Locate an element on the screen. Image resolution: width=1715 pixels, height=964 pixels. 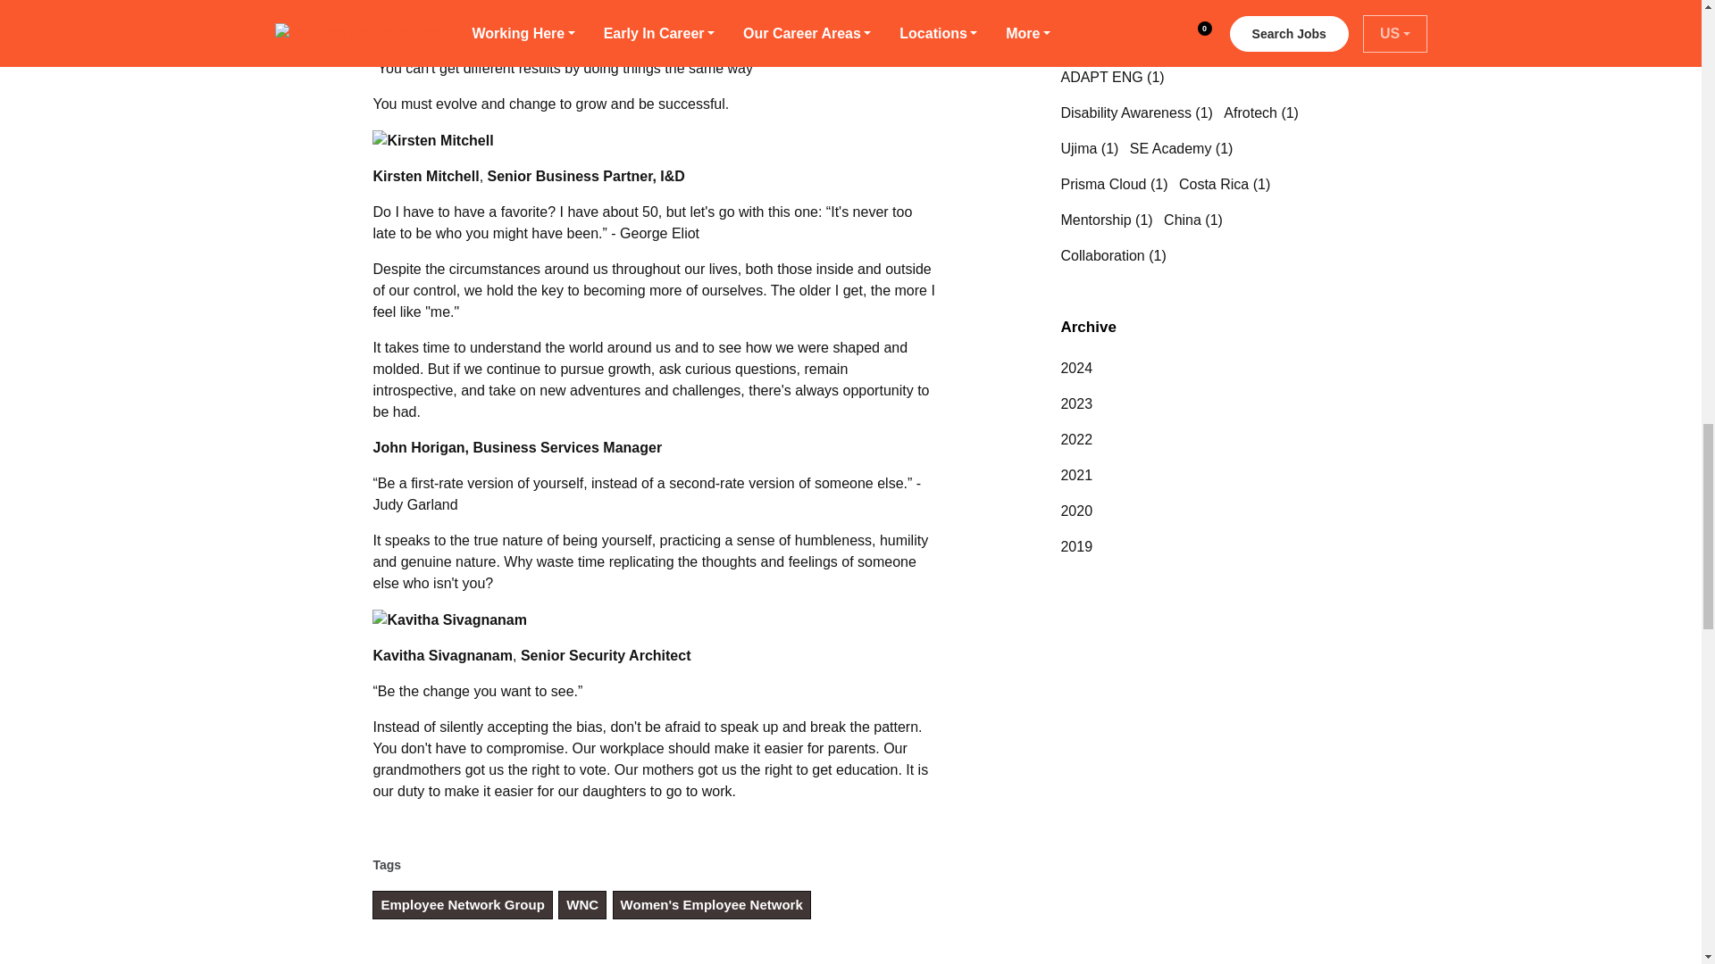
Employee Network Group is located at coordinates (462, 905).